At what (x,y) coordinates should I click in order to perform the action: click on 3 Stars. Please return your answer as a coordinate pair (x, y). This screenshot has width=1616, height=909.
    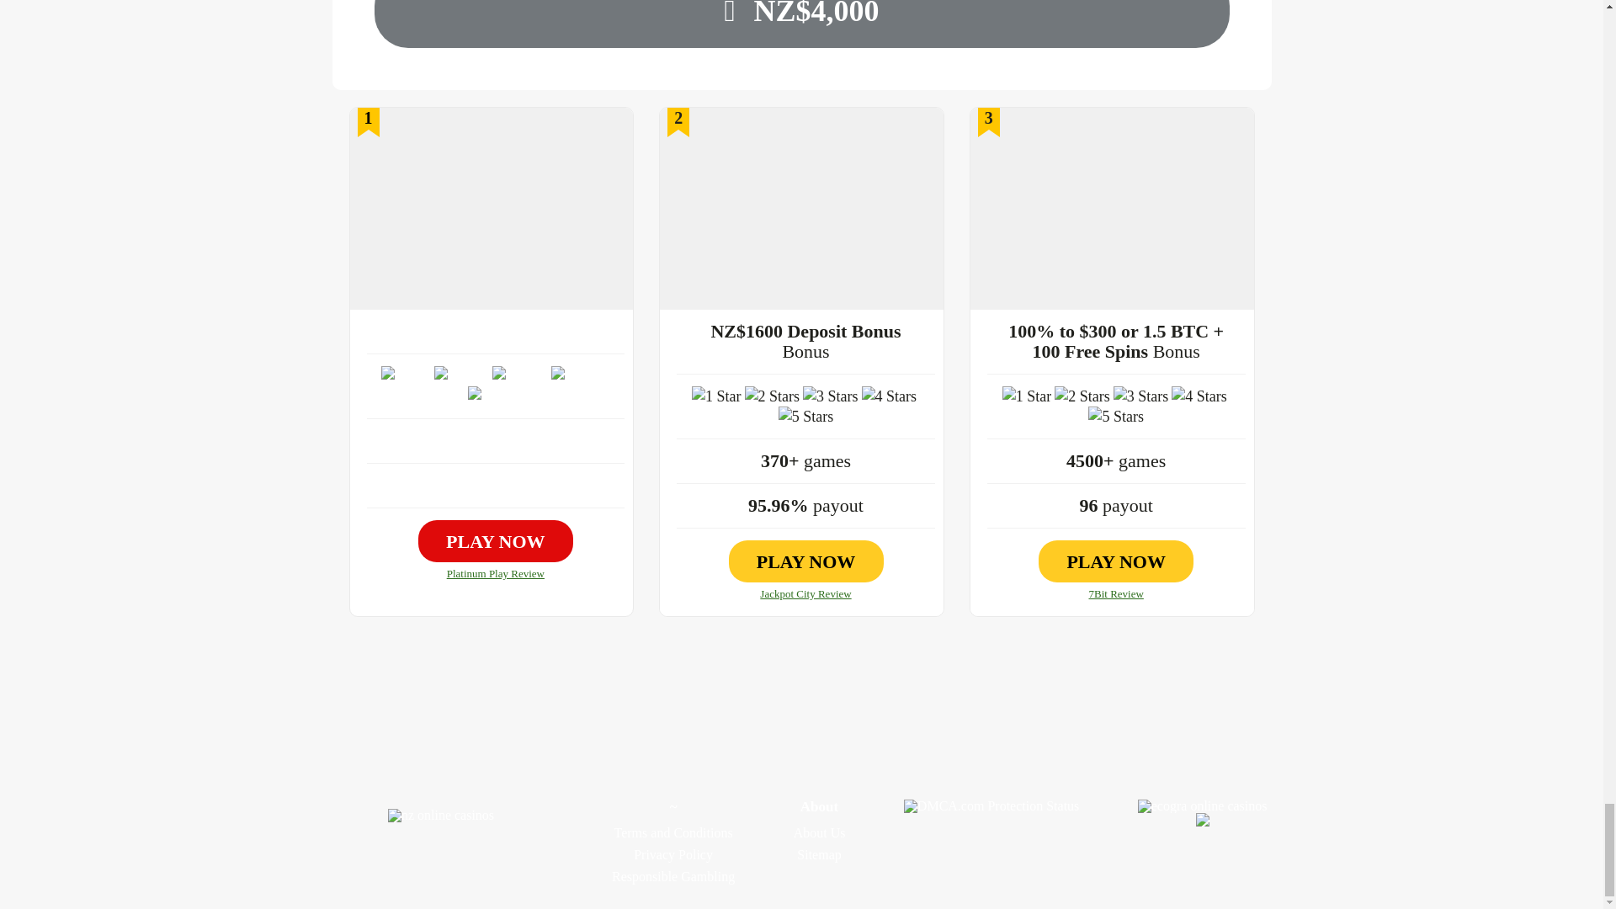
    Looking at the image, I should click on (1140, 396).